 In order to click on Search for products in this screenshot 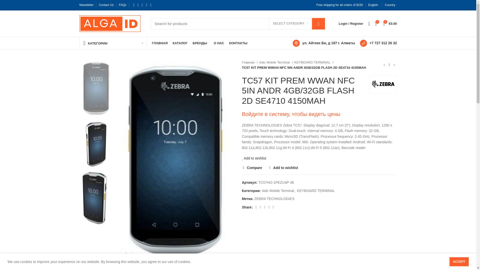, I will do `click(237, 23)`.